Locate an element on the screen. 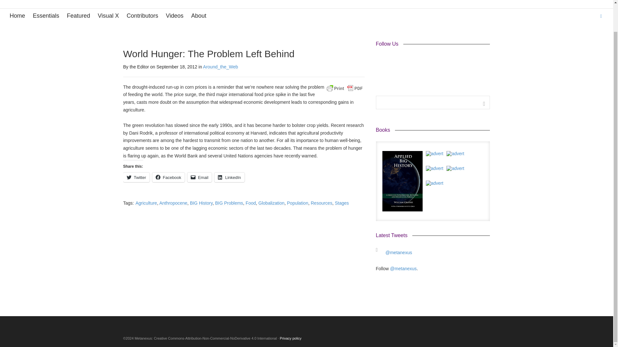 This screenshot has width=618, height=347. Twitter is located at coordinates (136, 177).